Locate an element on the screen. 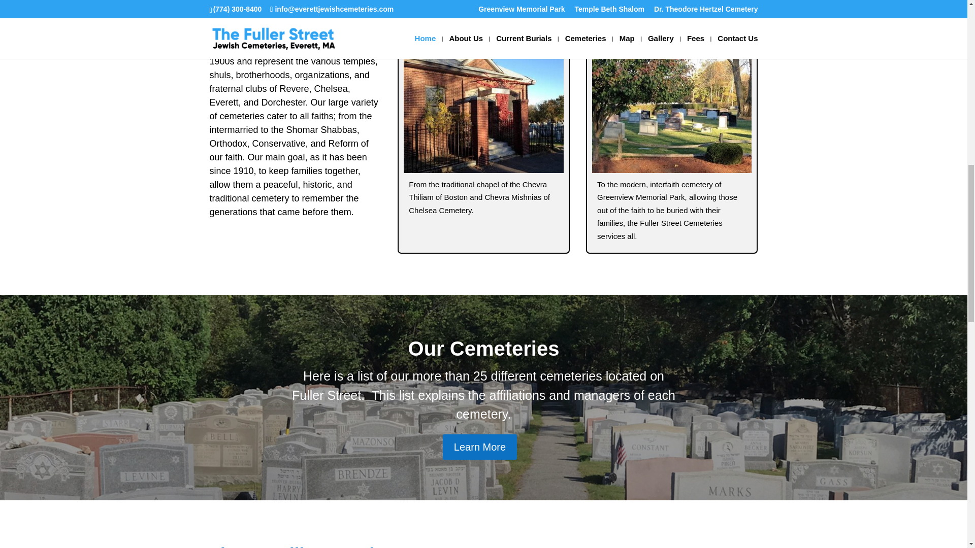 Image resolution: width=975 pixels, height=548 pixels. 88f908898c908abeb2d6521ed5c6059f is located at coordinates (671, 110).